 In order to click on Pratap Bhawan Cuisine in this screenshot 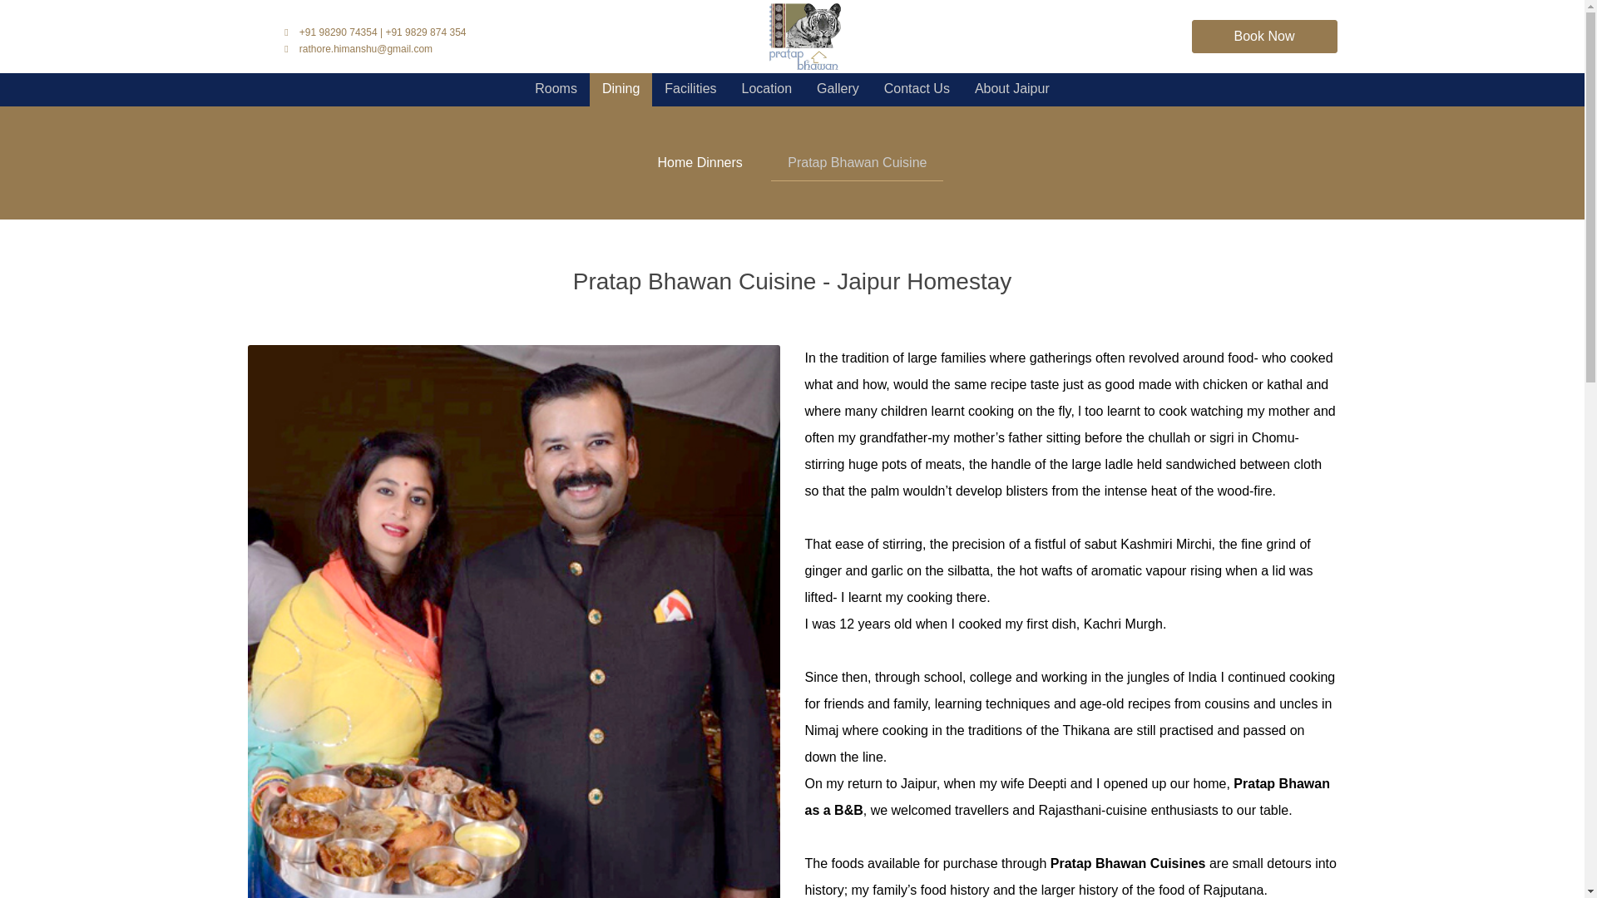, I will do `click(857, 163)`.